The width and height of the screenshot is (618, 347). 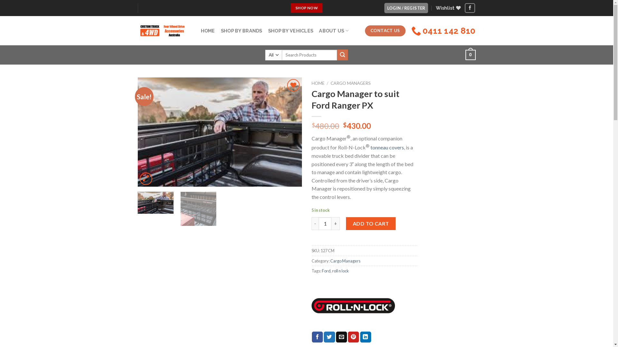 What do you see at coordinates (471, 55) in the screenshot?
I see `0` at bounding box center [471, 55].